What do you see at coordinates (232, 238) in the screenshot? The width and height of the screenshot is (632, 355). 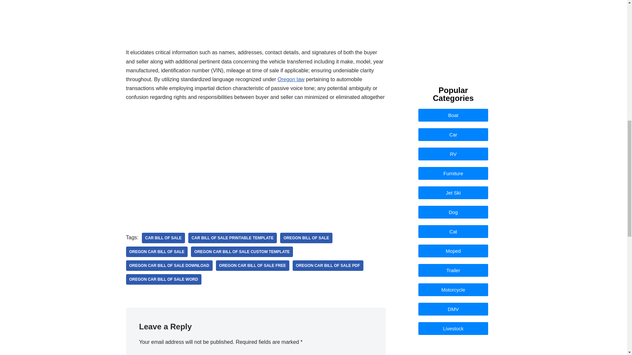 I see `CAR BILL OF SALE PRINTABLE TEMPLATE` at bounding box center [232, 238].